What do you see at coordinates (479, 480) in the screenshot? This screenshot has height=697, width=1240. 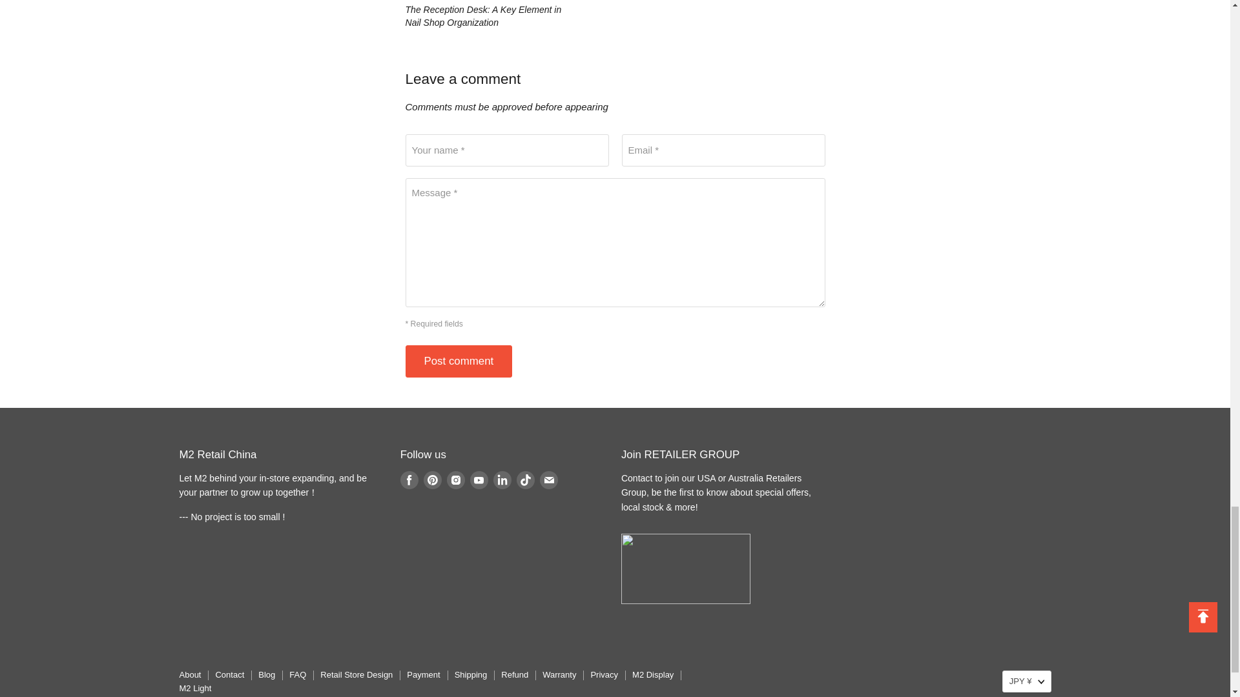 I see `Youtube` at bounding box center [479, 480].